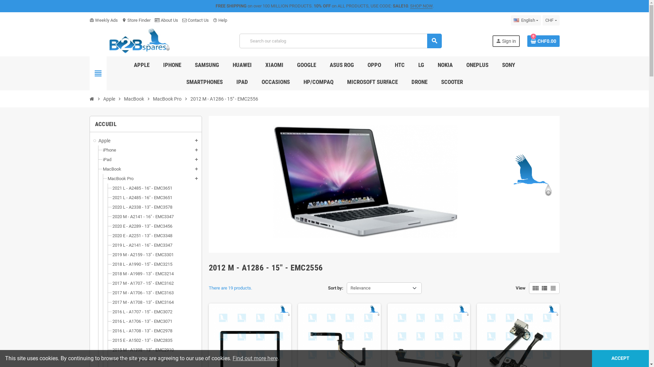  What do you see at coordinates (220, 20) in the screenshot?
I see `help_outline Help` at bounding box center [220, 20].